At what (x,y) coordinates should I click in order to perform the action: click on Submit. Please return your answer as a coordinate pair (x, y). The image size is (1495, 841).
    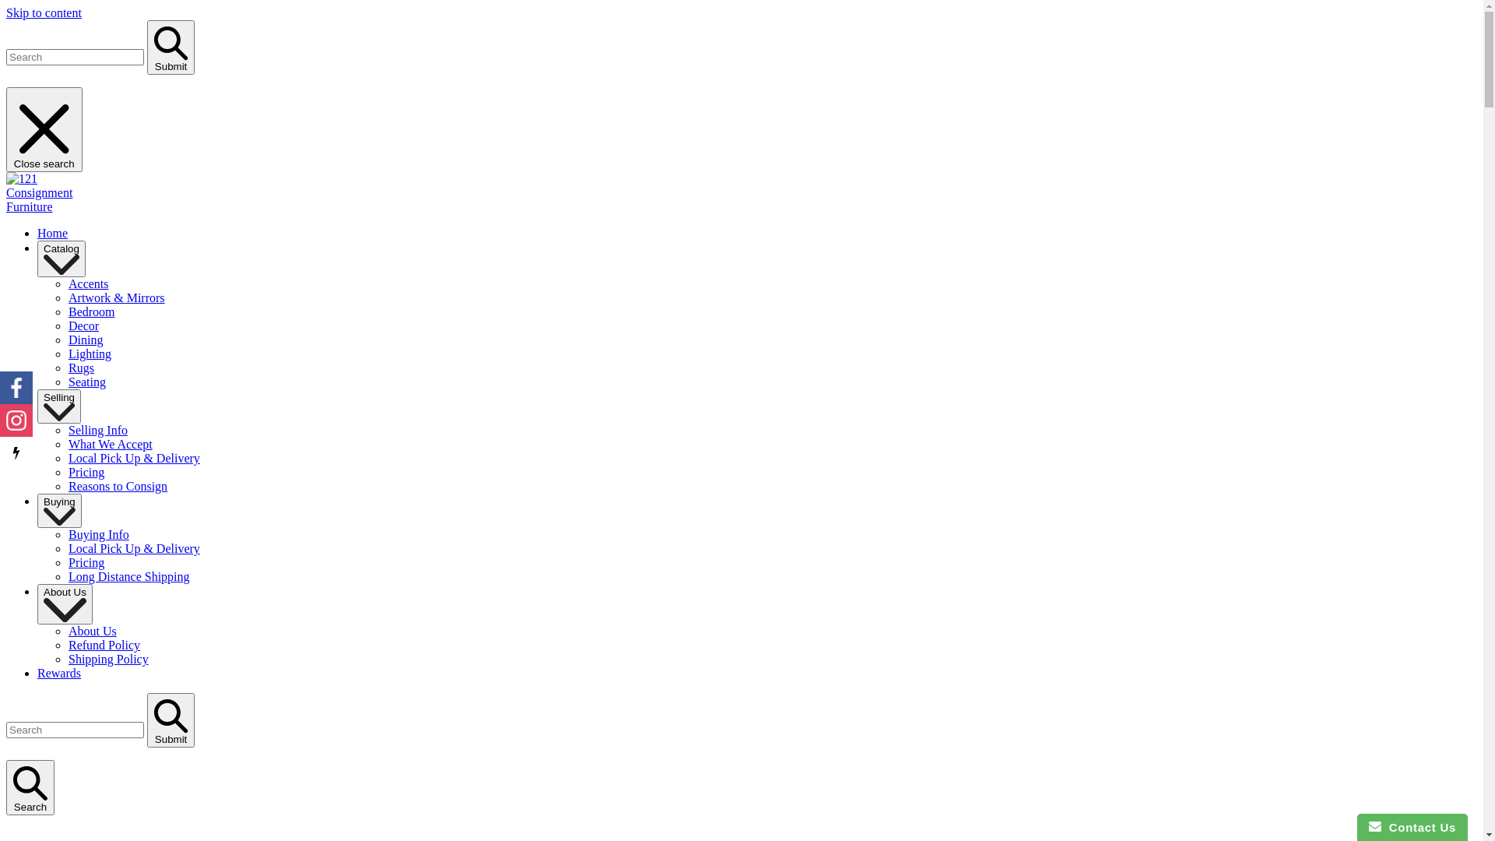
    Looking at the image, I should click on (171, 48).